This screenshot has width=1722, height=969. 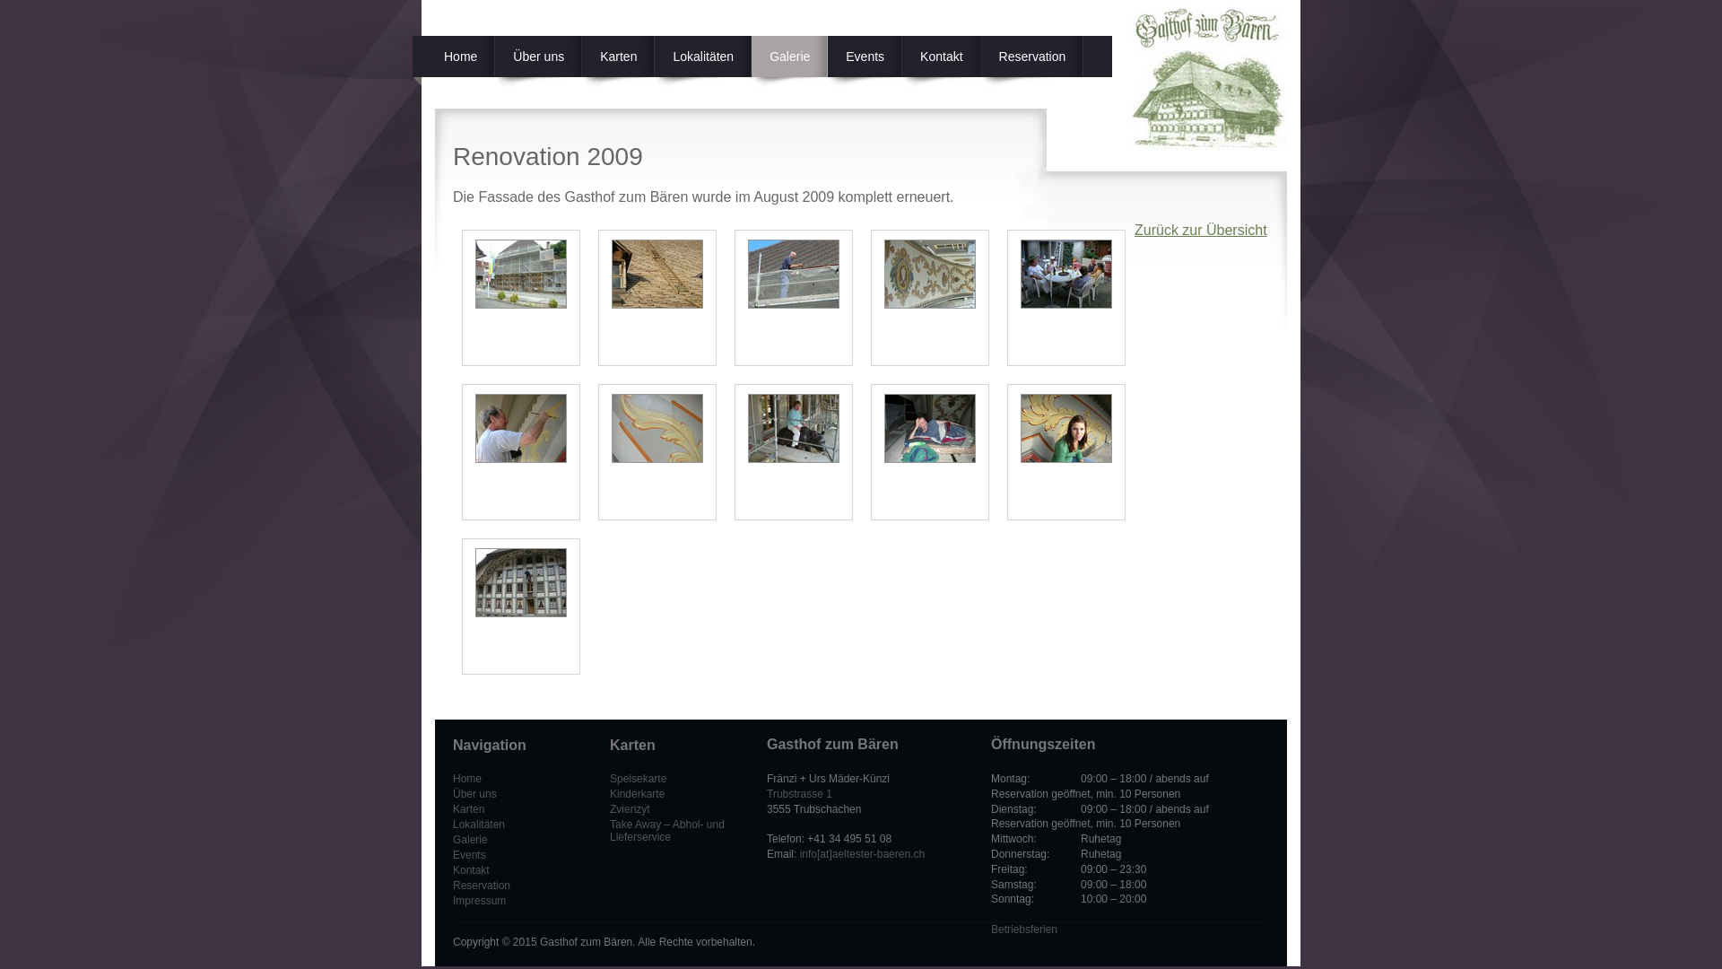 I want to click on Home, so click(x=454, y=63).